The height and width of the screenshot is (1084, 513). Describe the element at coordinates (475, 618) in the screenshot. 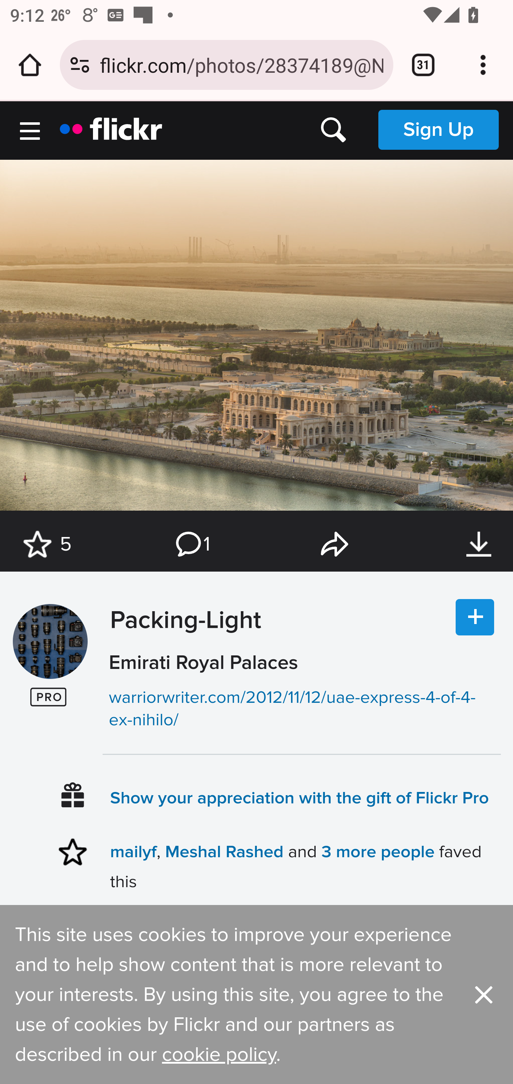

I see `Follow` at that location.